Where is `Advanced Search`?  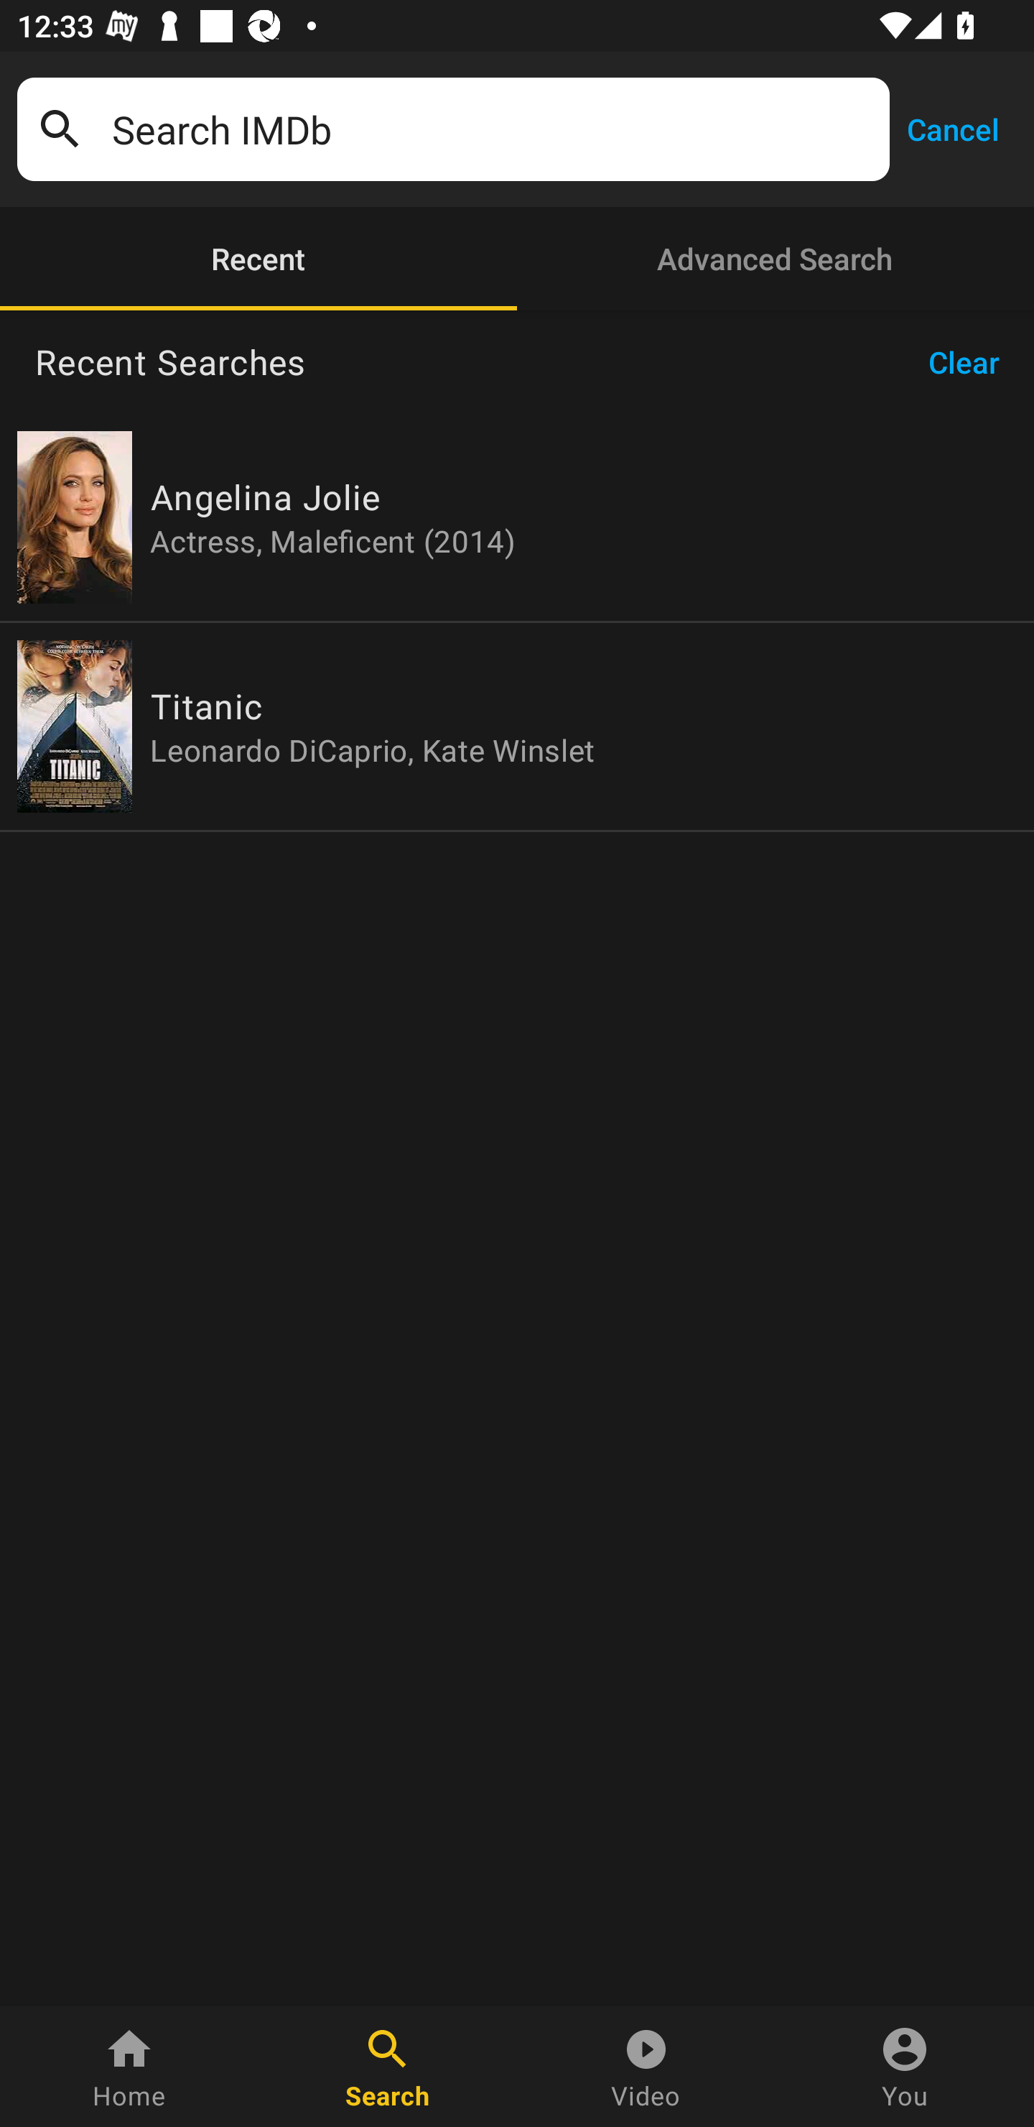
Advanced Search is located at coordinates (775, 259).